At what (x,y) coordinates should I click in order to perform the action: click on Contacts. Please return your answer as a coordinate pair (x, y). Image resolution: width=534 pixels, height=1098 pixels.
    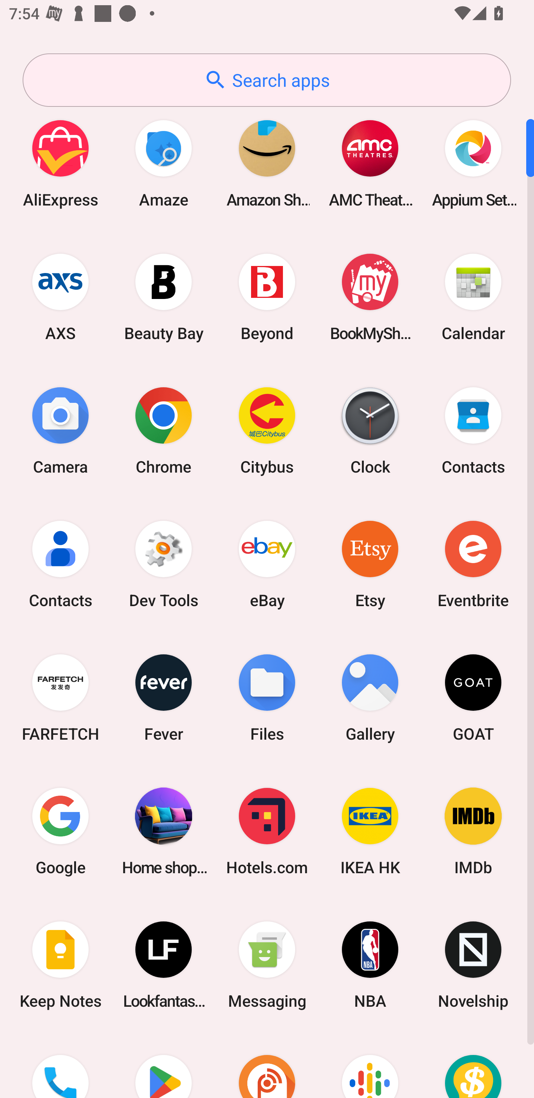
    Looking at the image, I should click on (473, 430).